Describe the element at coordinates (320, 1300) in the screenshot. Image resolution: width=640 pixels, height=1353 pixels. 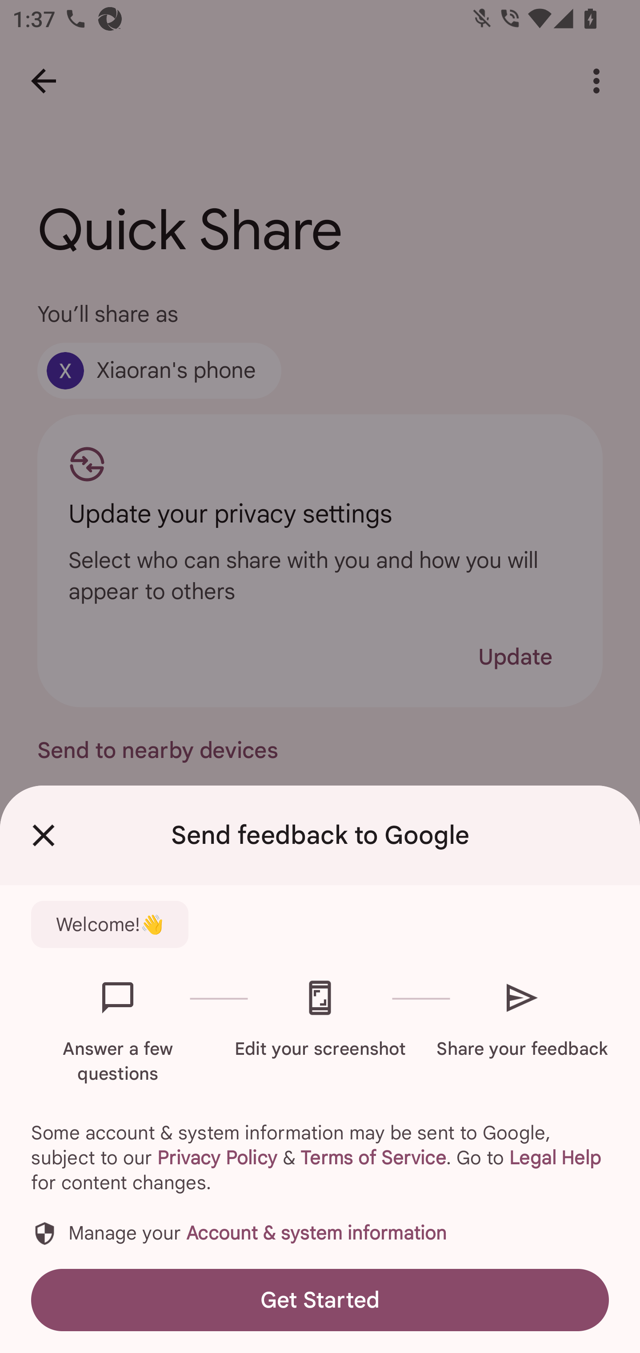
I see `Get Started` at that location.